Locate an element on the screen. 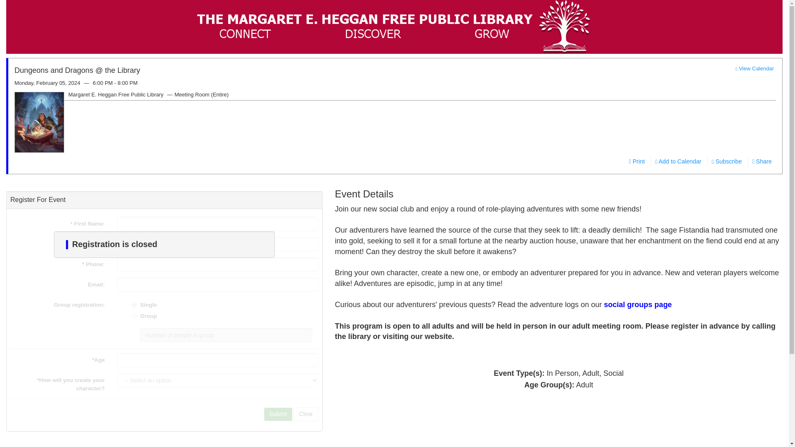 The height and width of the screenshot is (447, 795). Print is located at coordinates (636, 161).